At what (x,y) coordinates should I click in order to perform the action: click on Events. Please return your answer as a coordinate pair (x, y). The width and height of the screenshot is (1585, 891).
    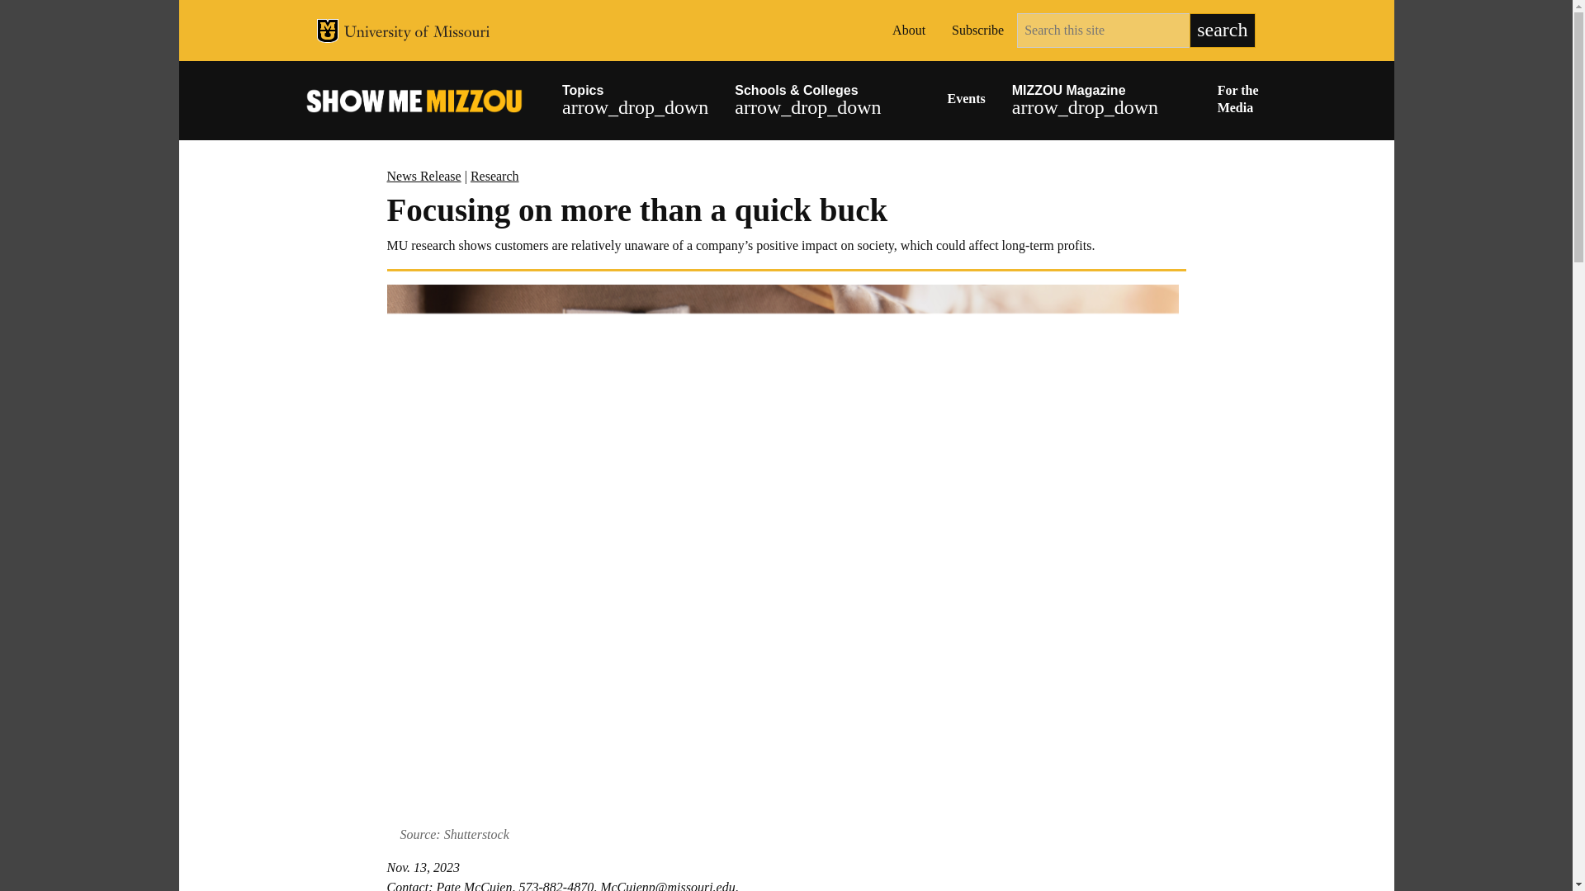
    Looking at the image, I should click on (966, 101).